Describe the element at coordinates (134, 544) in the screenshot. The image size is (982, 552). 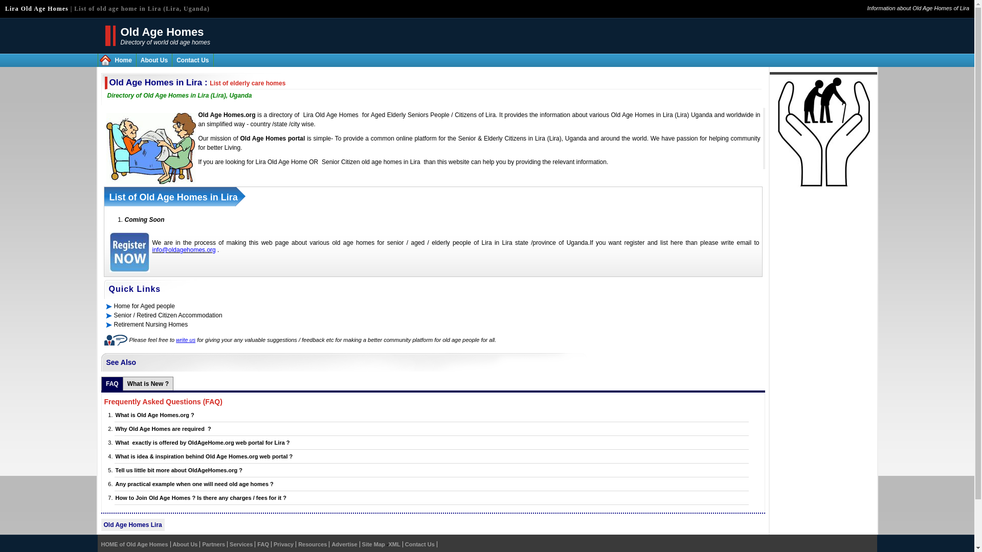
I see `HOME of Old Age Homes` at that location.